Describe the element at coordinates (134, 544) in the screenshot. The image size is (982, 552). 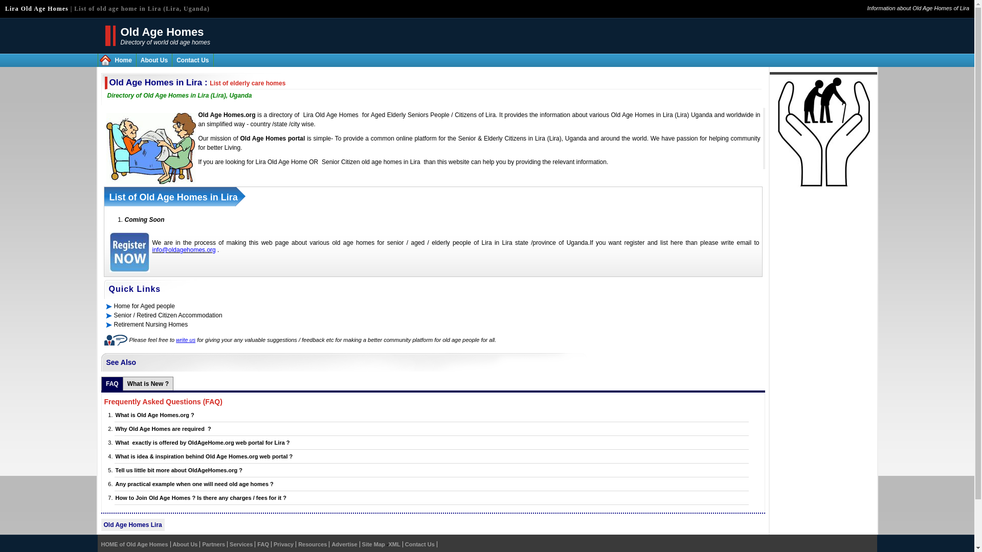
I see `HOME of Old Age Homes` at that location.